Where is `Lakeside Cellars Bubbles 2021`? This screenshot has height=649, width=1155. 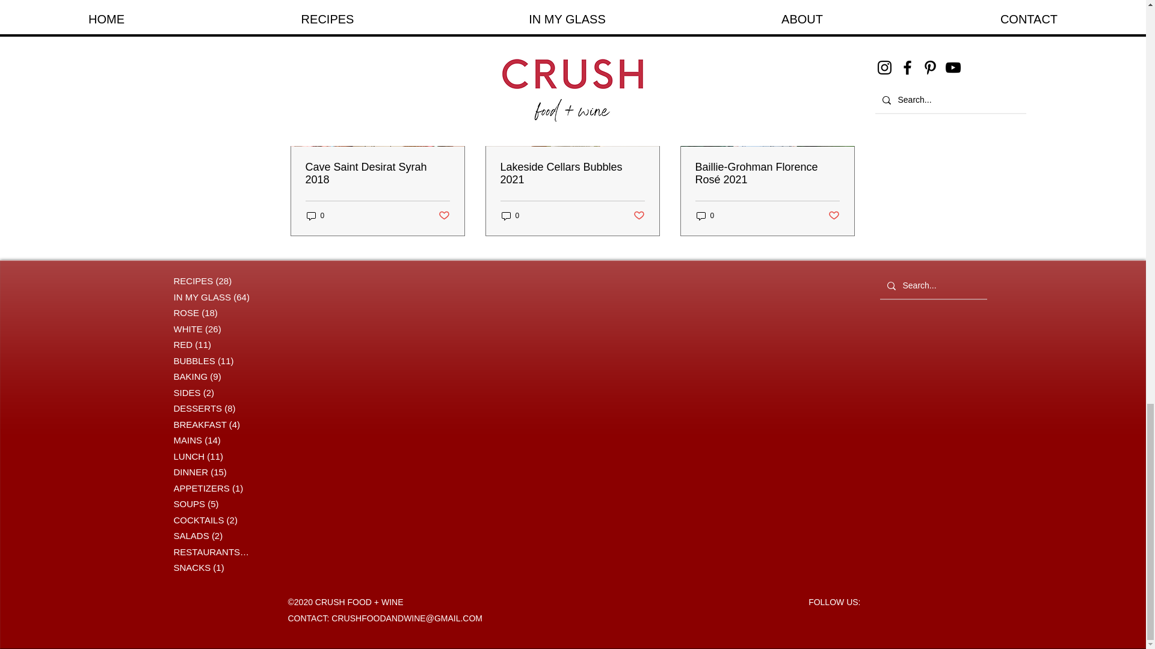 Lakeside Cellars Bubbles 2021 is located at coordinates (572, 173).